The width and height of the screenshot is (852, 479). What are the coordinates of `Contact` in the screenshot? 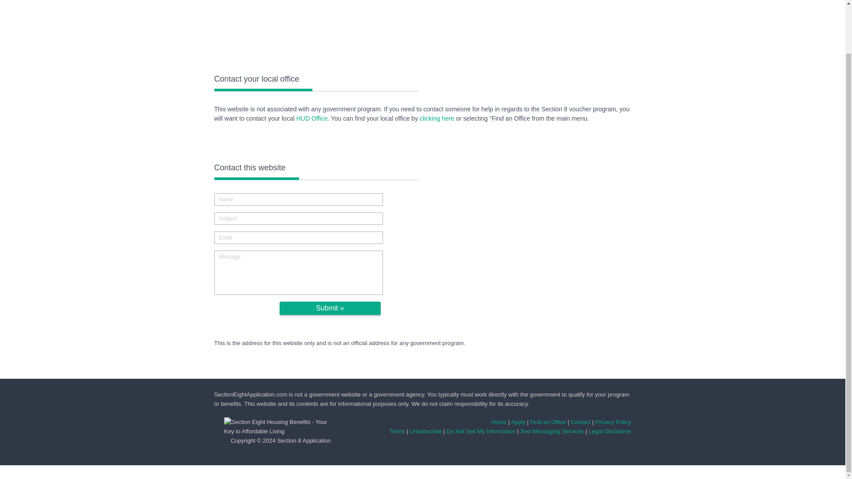 It's located at (580, 422).